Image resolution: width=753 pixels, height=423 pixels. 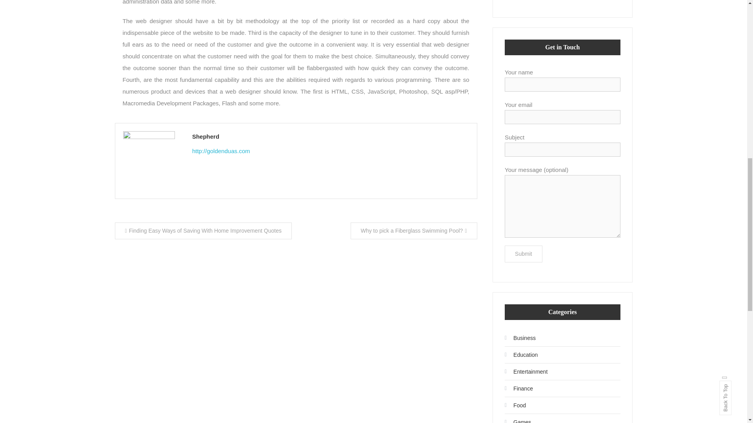 What do you see at coordinates (526, 372) in the screenshot?
I see `Entertainment` at bounding box center [526, 372].